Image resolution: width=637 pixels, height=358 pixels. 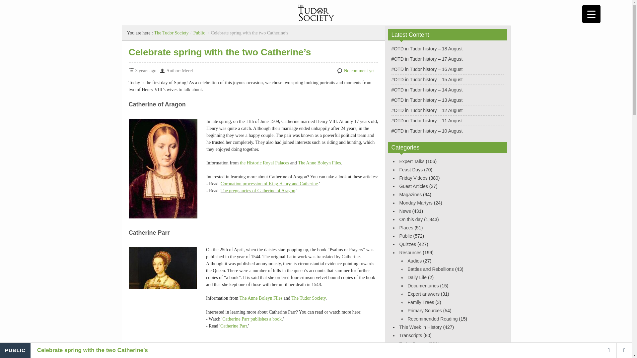 What do you see at coordinates (261, 298) in the screenshot?
I see `The Anne Boleyn Files` at bounding box center [261, 298].